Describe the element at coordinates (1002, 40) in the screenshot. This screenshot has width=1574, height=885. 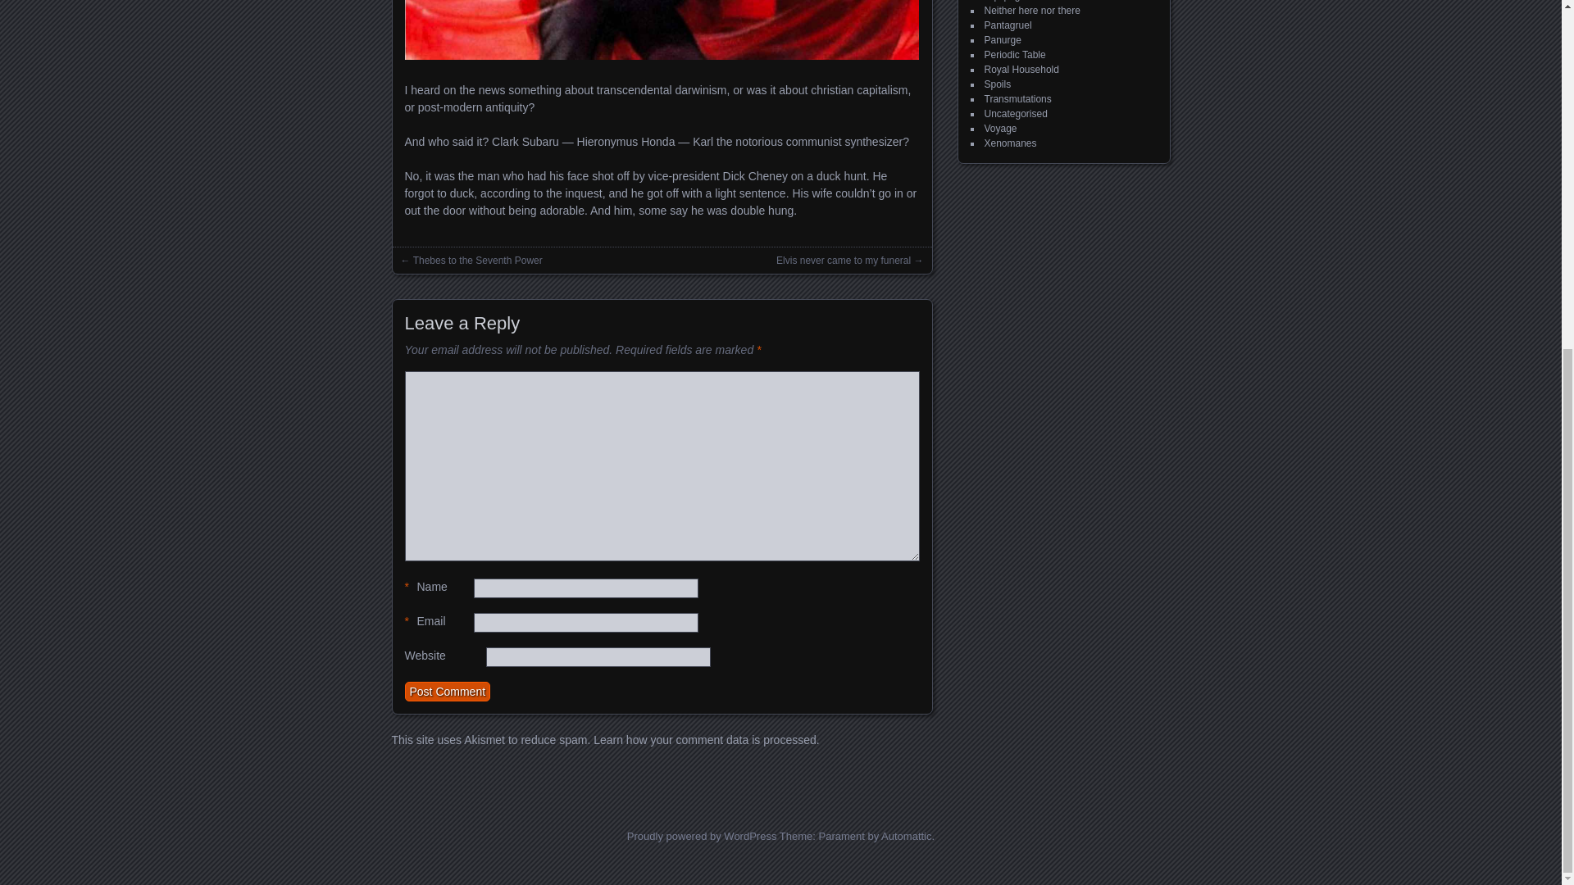
I see `Panurge` at that location.